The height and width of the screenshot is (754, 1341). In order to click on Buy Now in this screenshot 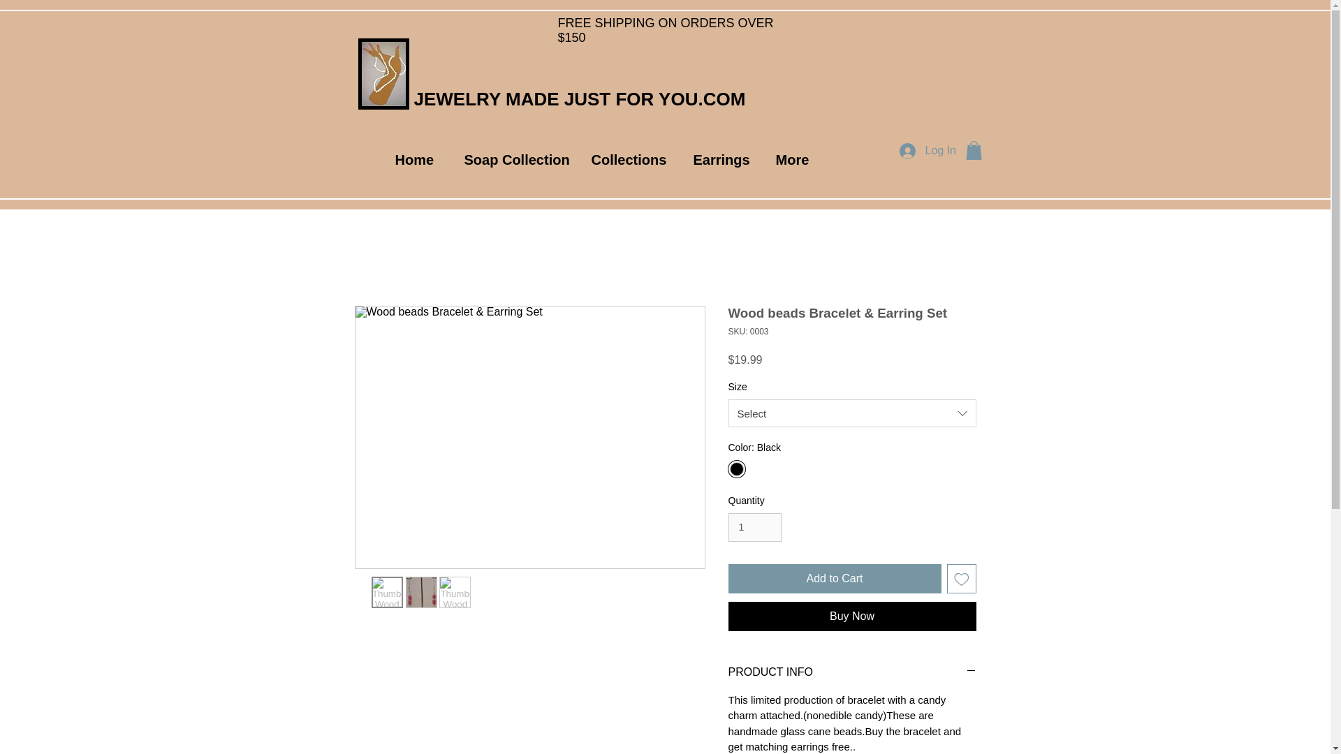, I will do `click(852, 616)`.